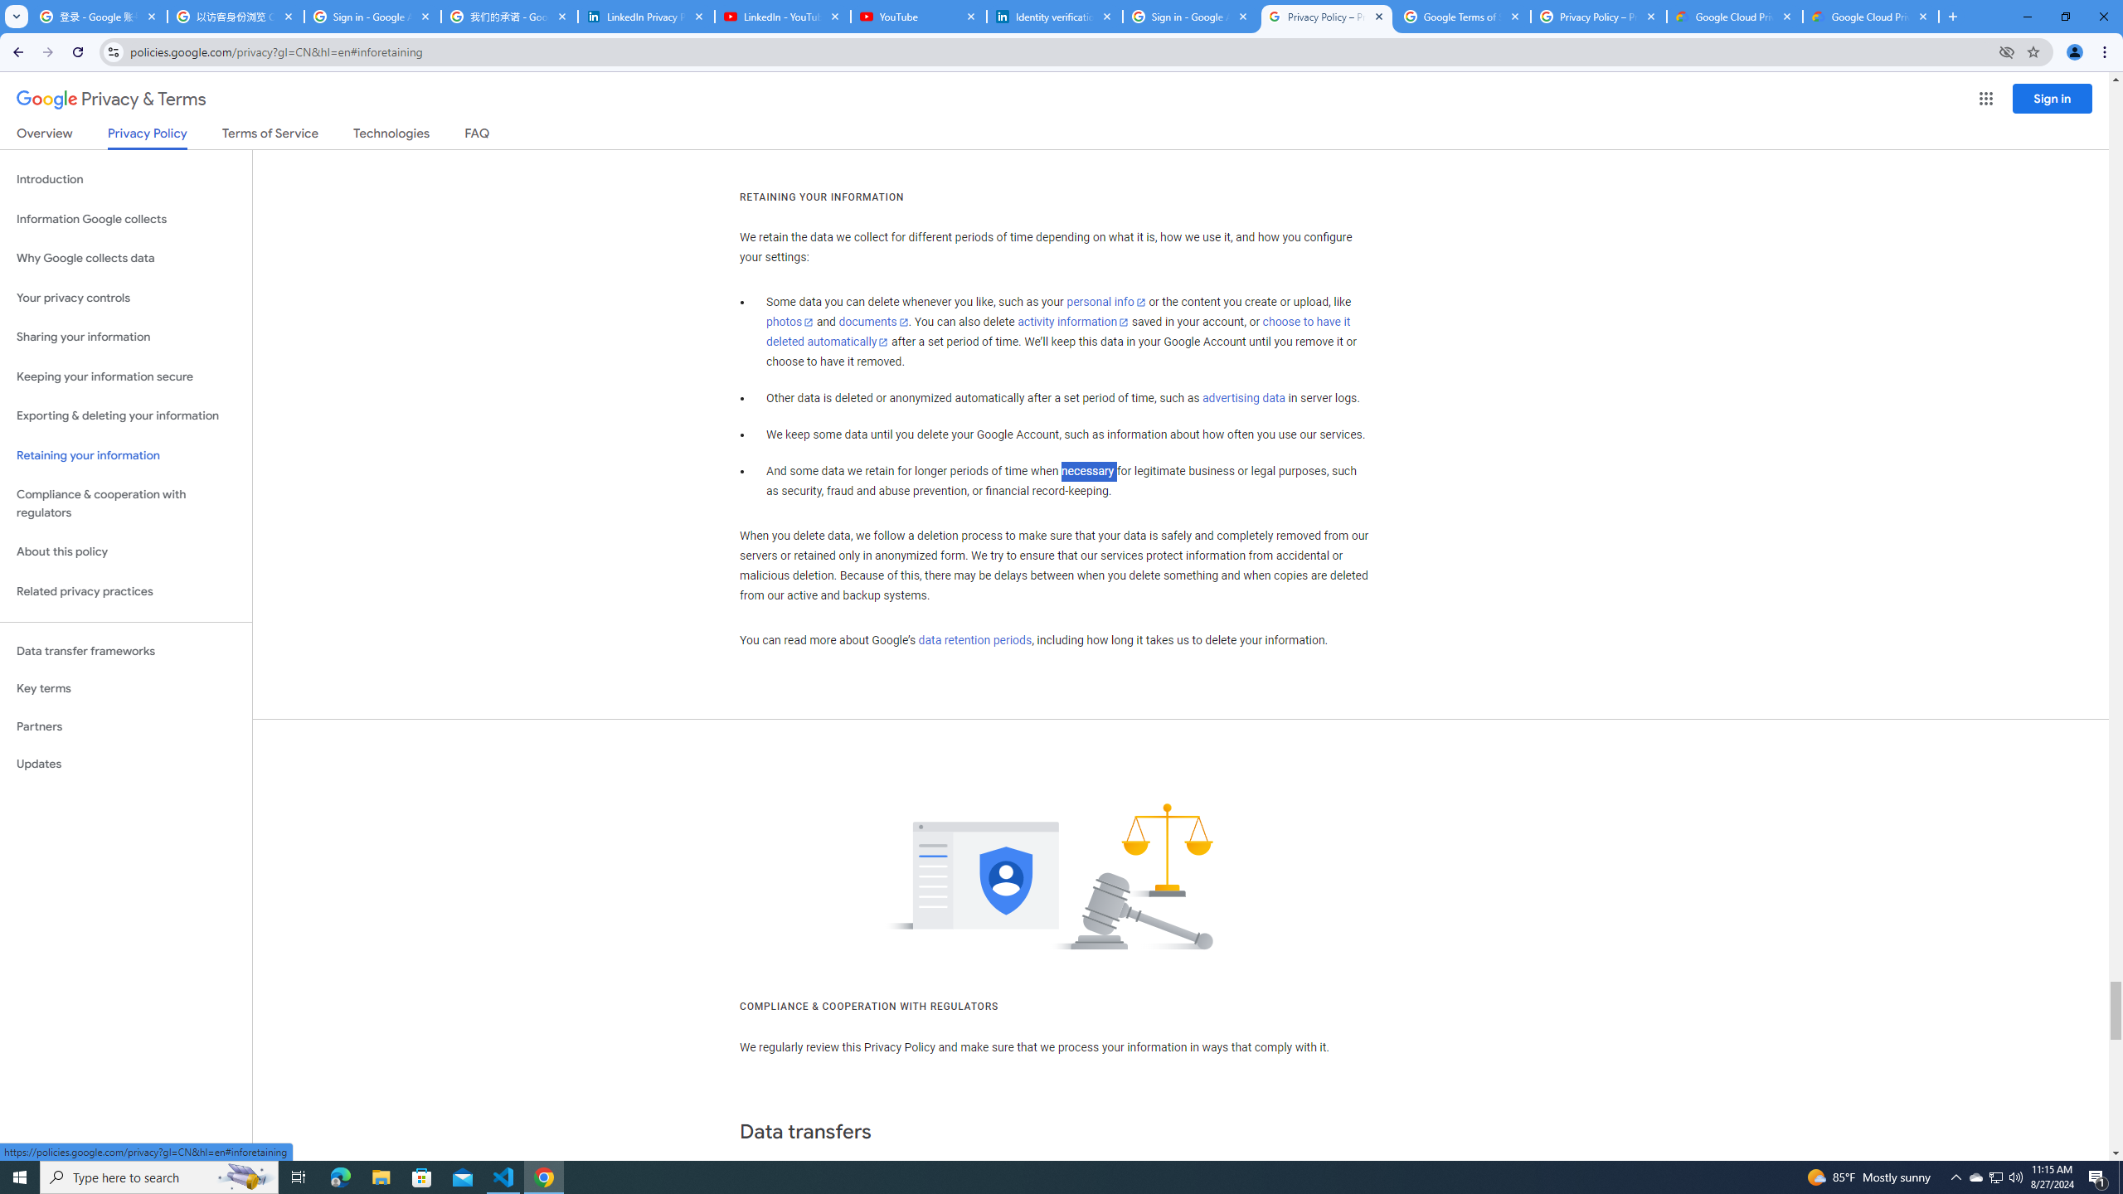  Describe the element at coordinates (918, 17) in the screenshot. I see `YouTube` at that location.